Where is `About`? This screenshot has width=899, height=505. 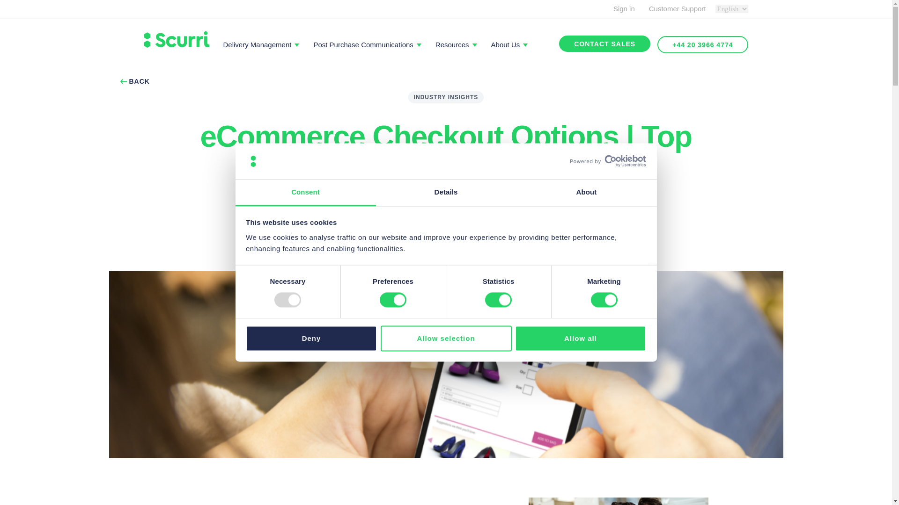
About is located at coordinates (586, 193).